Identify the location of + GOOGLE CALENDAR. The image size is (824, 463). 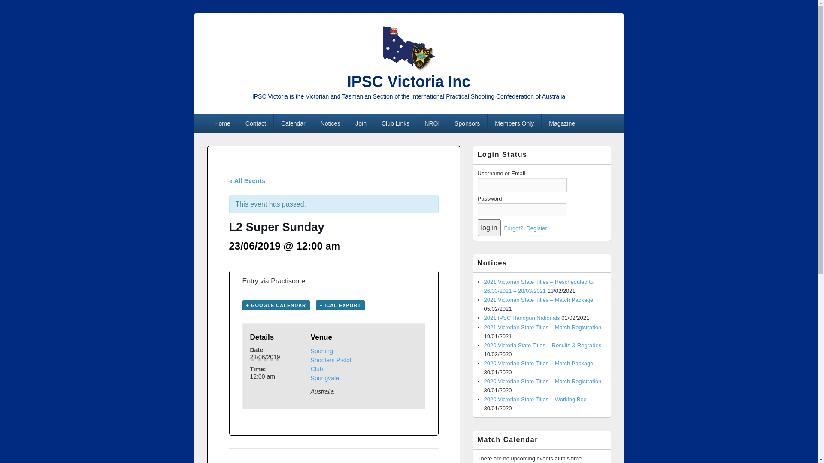
(276, 305).